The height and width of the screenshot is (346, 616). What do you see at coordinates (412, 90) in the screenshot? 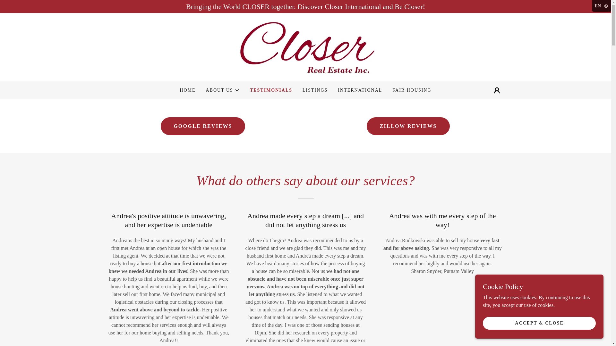
I see `FAIR HOUSING` at bounding box center [412, 90].